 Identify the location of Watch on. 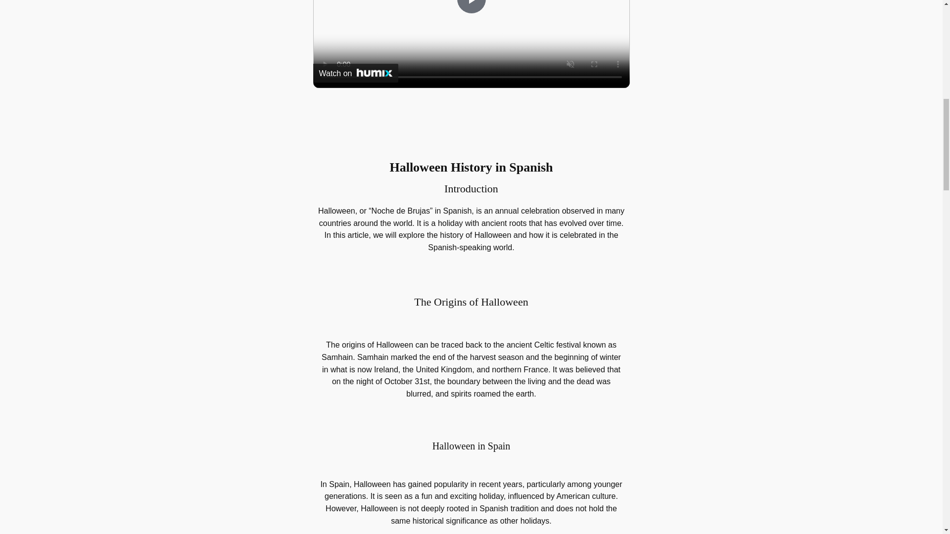
(355, 73).